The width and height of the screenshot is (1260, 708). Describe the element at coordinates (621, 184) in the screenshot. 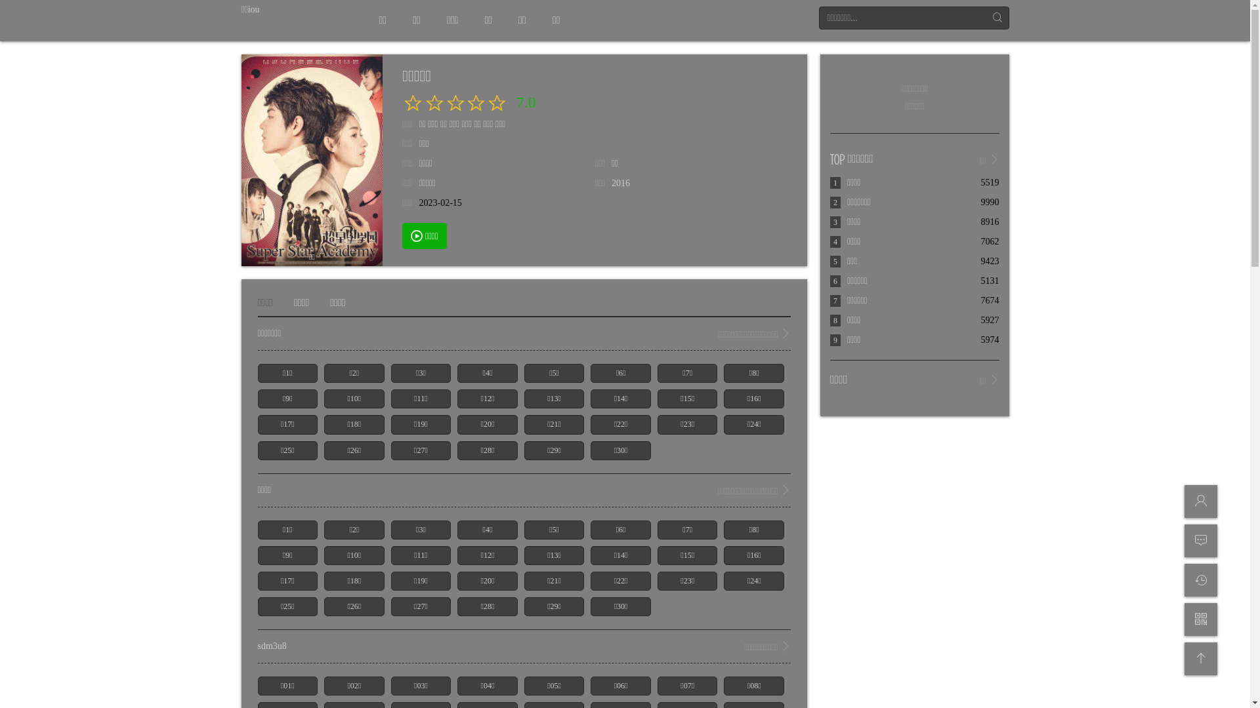

I see `2016` at that location.